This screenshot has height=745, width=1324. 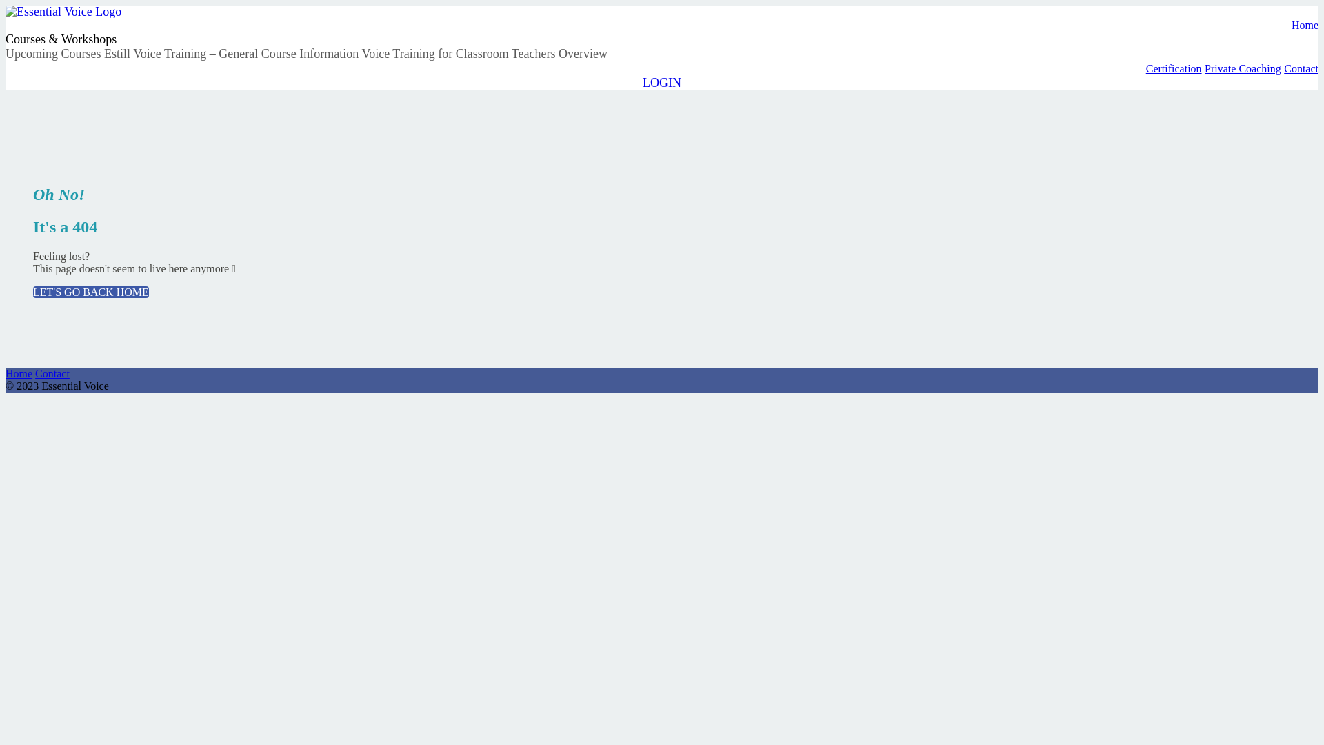 What do you see at coordinates (484, 54) in the screenshot?
I see `Voice Training for Classroom Teachers Overview` at bounding box center [484, 54].